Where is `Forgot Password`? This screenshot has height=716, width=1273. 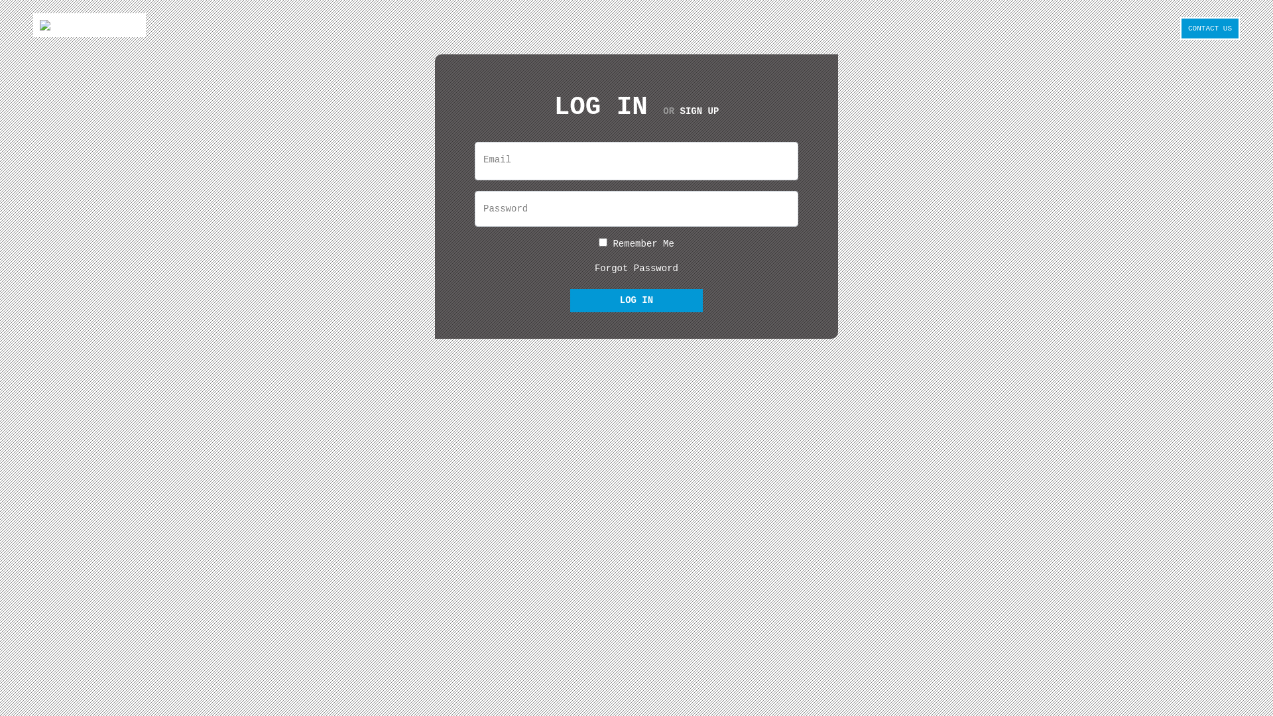
Forgot Password is located at coordinates (636, 268).